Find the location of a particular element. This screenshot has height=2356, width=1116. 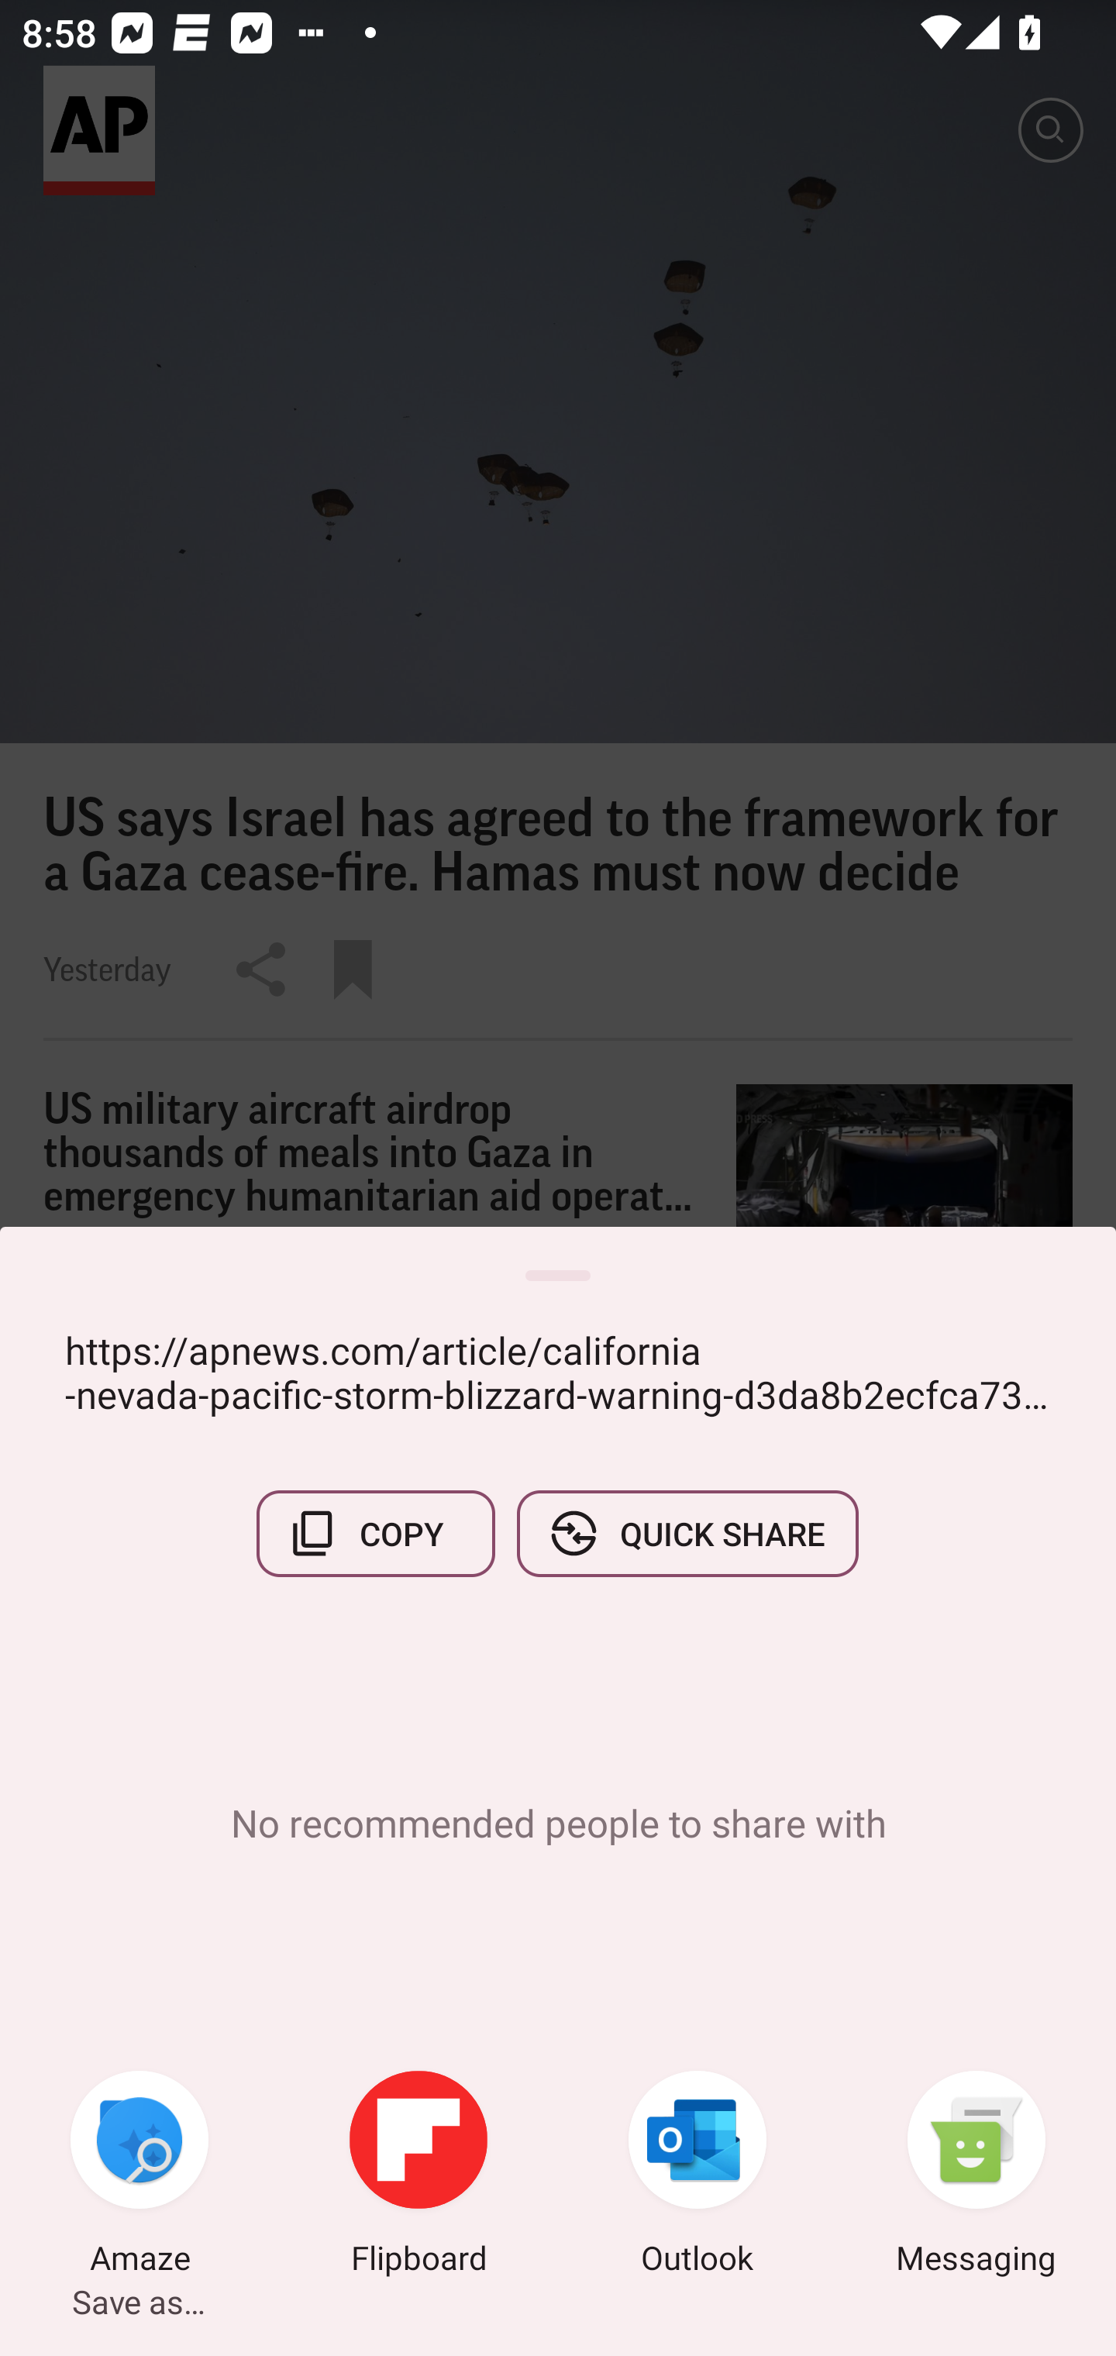

Flipboard is located at coordinates (418, 2176).